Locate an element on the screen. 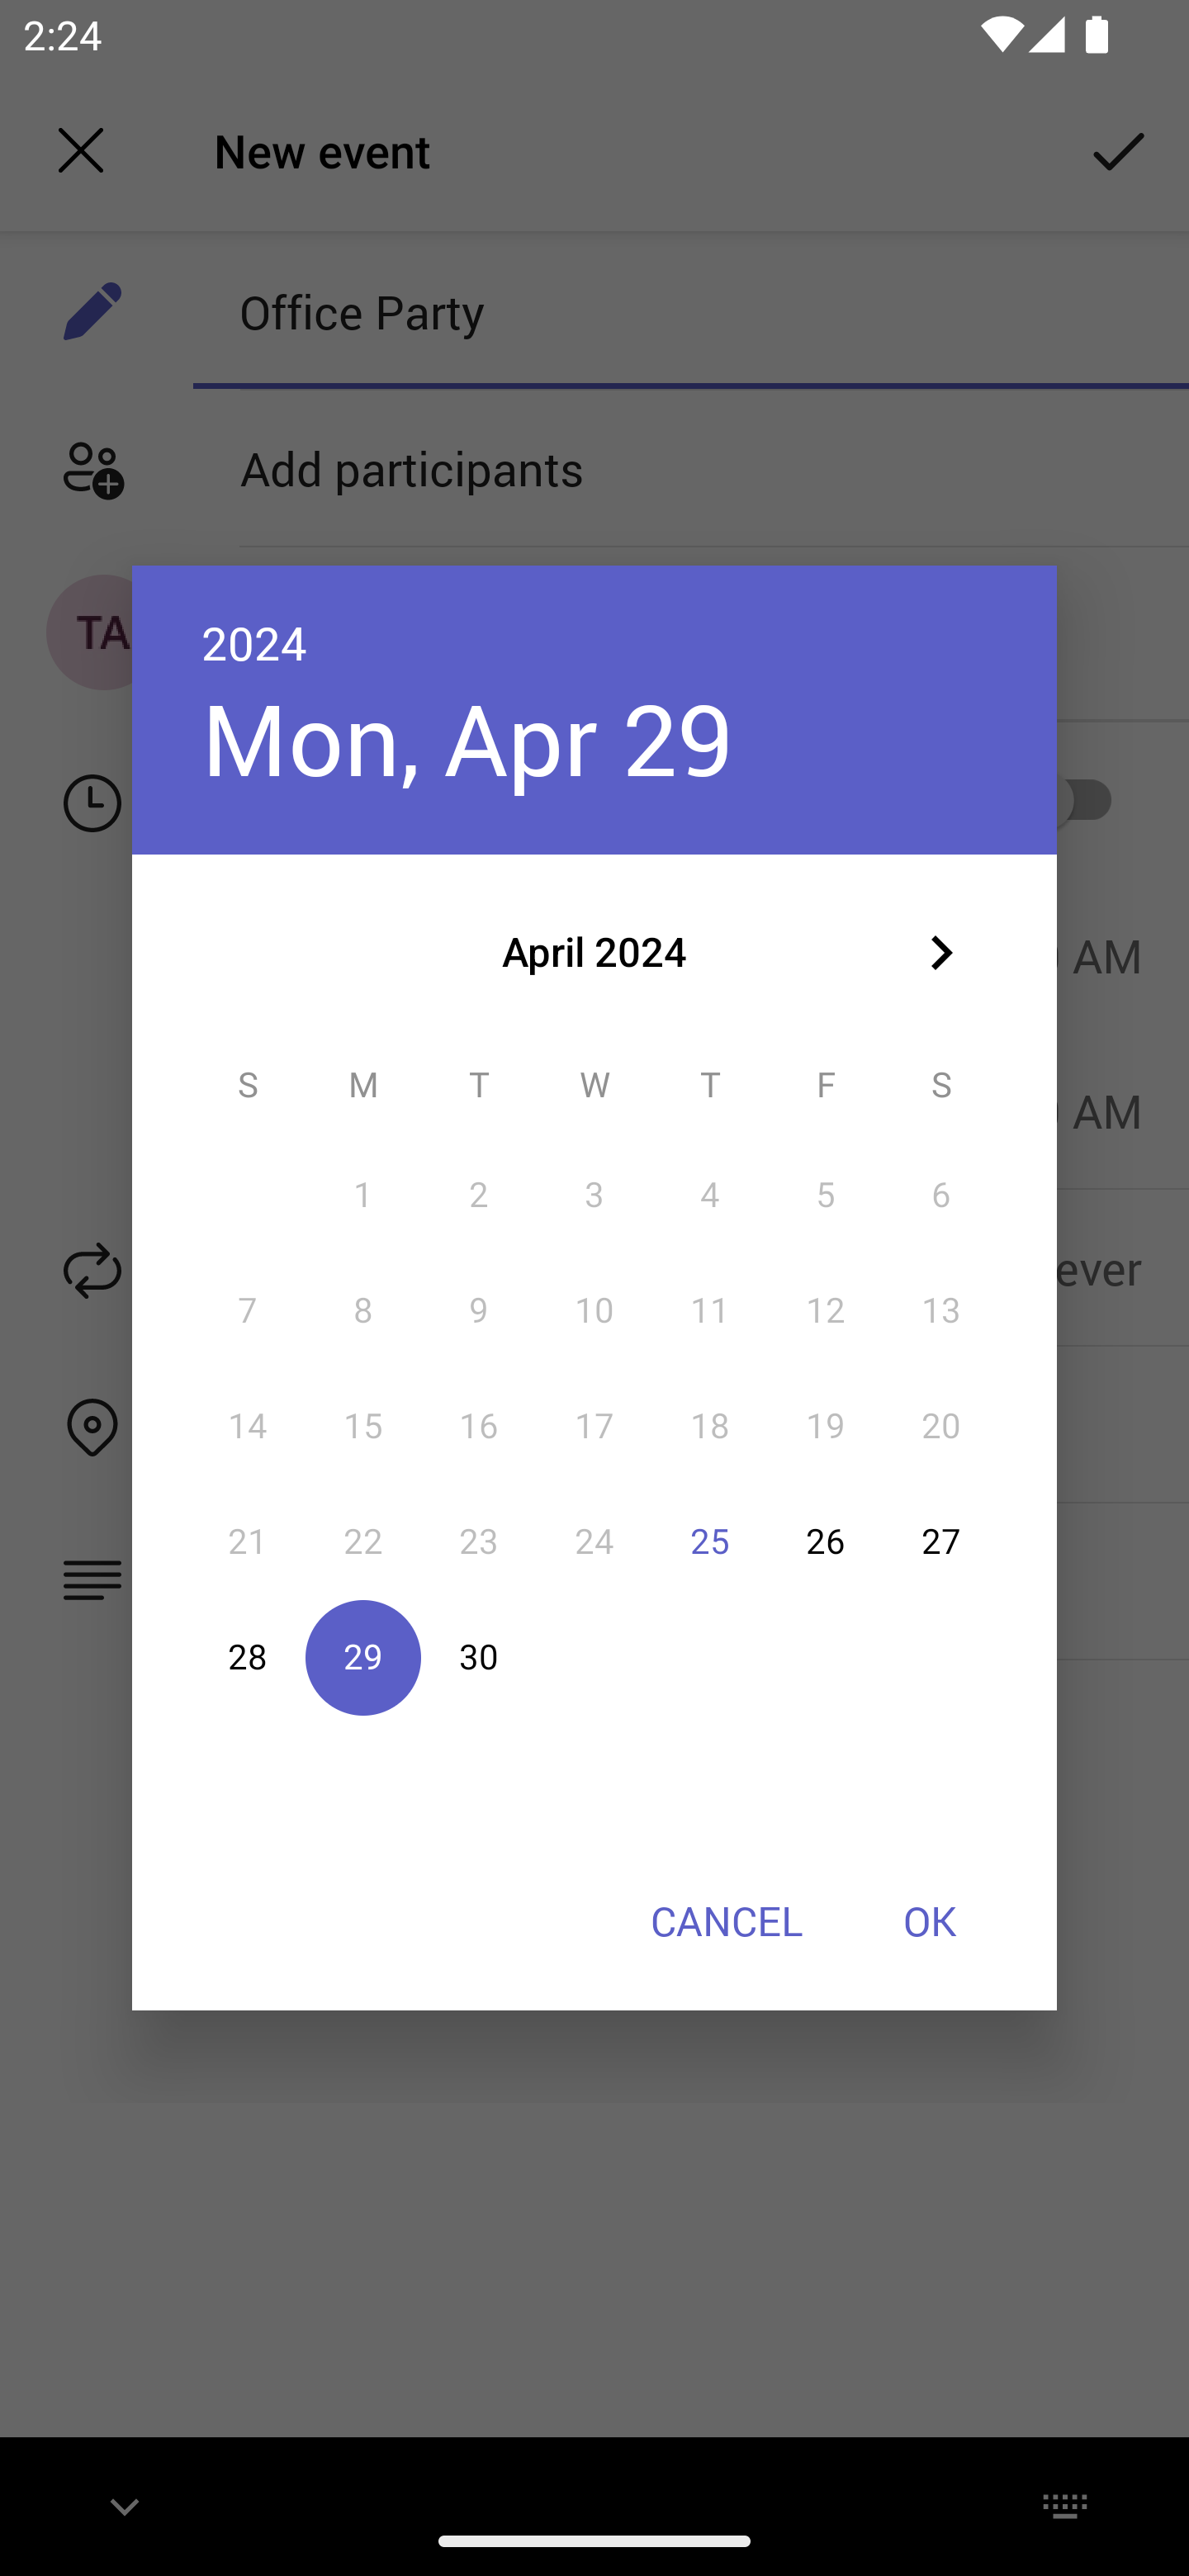 Image resolution: width=1189 pixels, height=2576 pixels. 23 23 April 2024 is located at coordinates (478, 1541).